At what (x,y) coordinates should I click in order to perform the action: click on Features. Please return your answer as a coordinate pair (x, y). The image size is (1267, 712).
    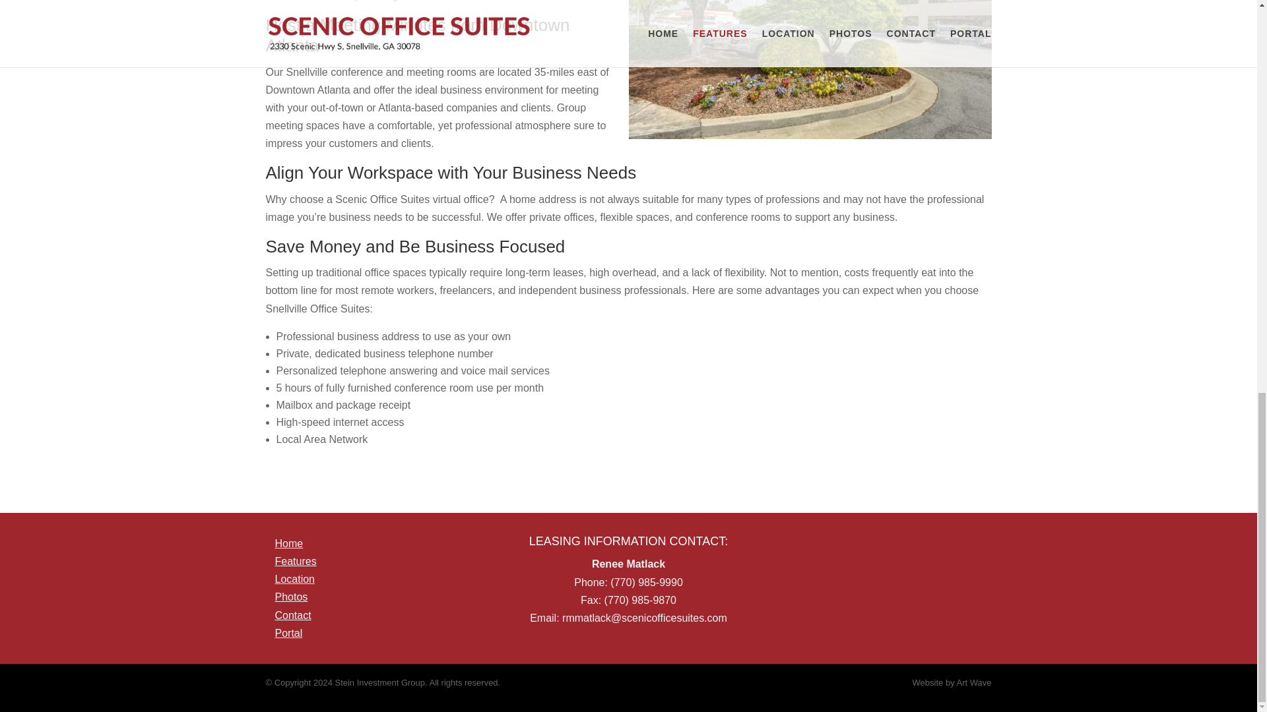
    Looking at the image, I should click on (295, 561).